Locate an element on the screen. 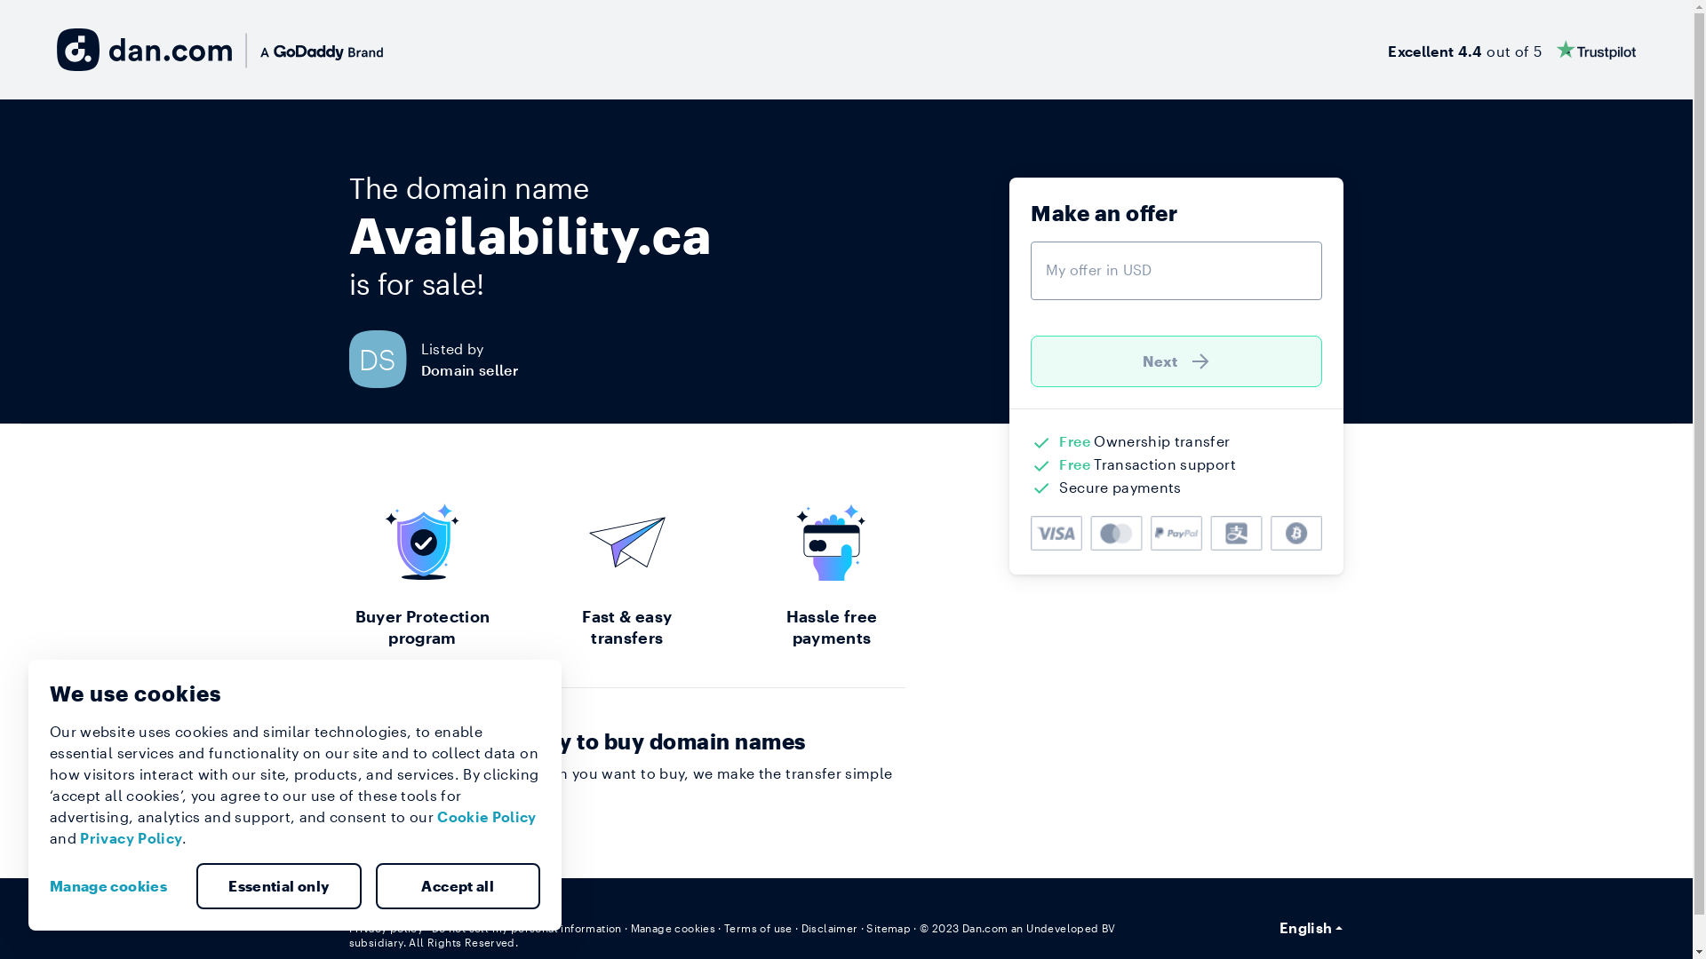 This screenshot has width=1706, height=959. Do not sell my personal information is located at coordinates (527, 928).